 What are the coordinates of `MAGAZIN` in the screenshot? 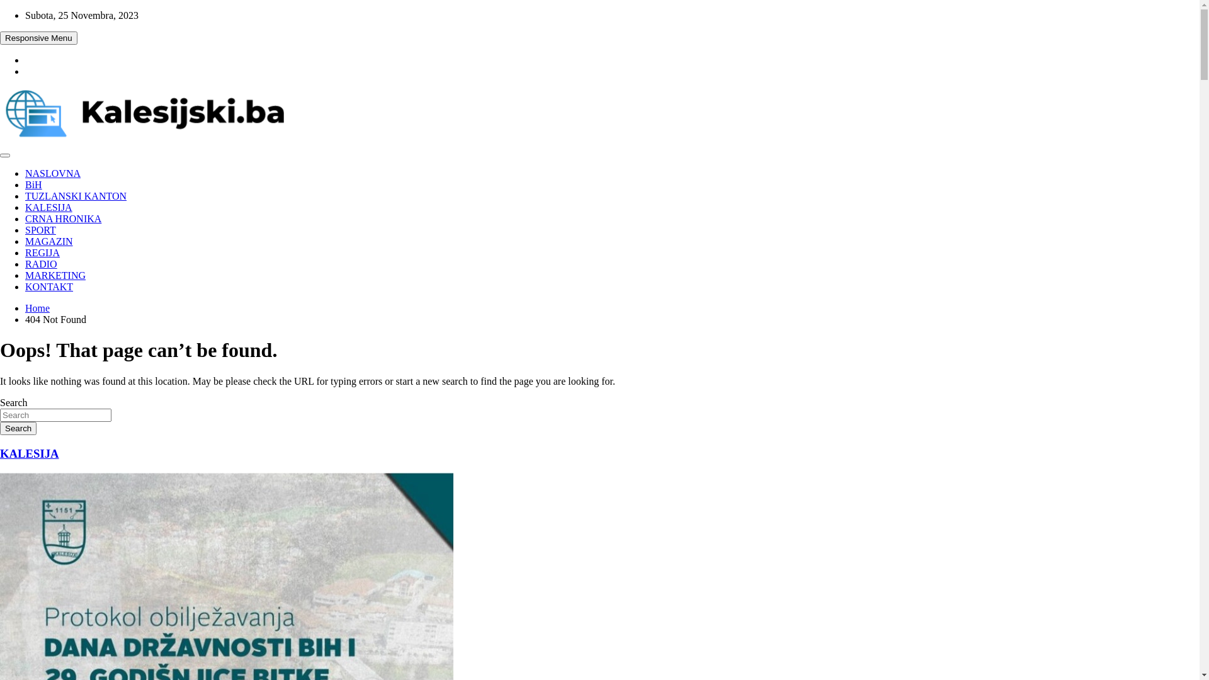 It's located at (49, 242).